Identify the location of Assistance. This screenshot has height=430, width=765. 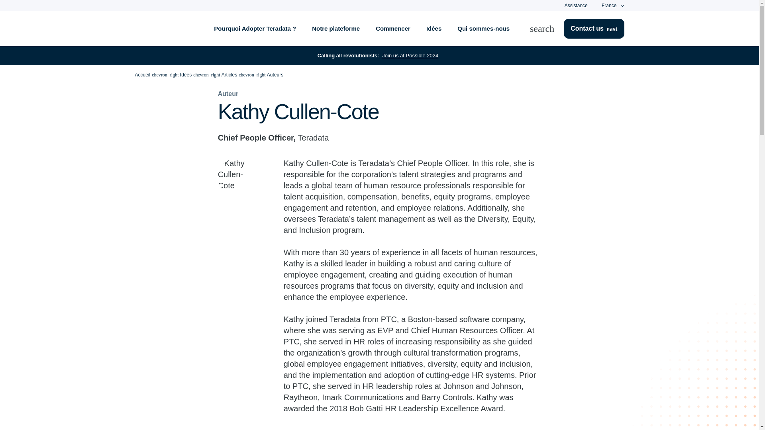
(576, 5).